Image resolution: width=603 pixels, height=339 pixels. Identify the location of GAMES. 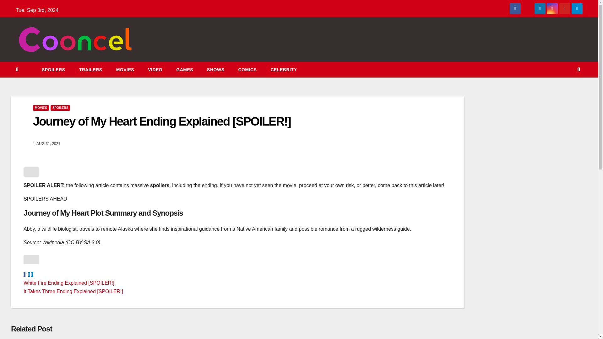
(185, 70).